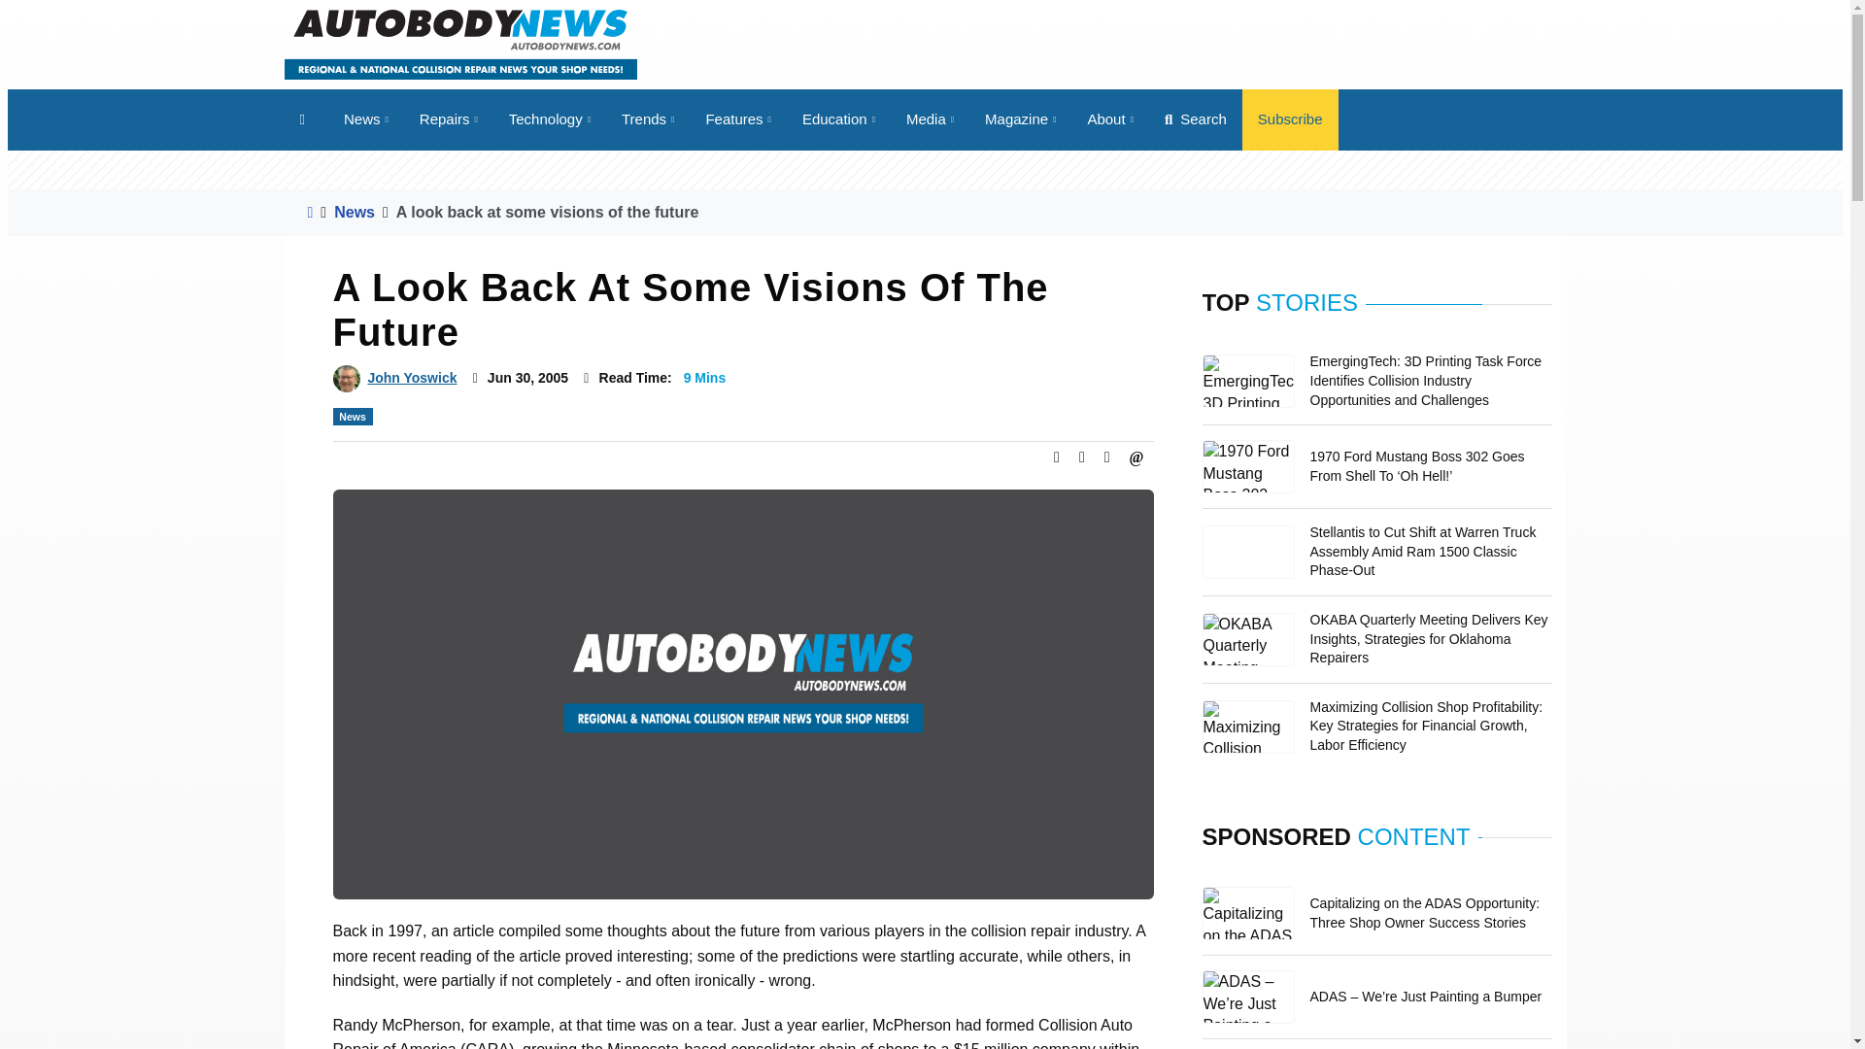 This screenshot has width=1865, height=1049. I want to click on Autobody News, so click(458, 43).